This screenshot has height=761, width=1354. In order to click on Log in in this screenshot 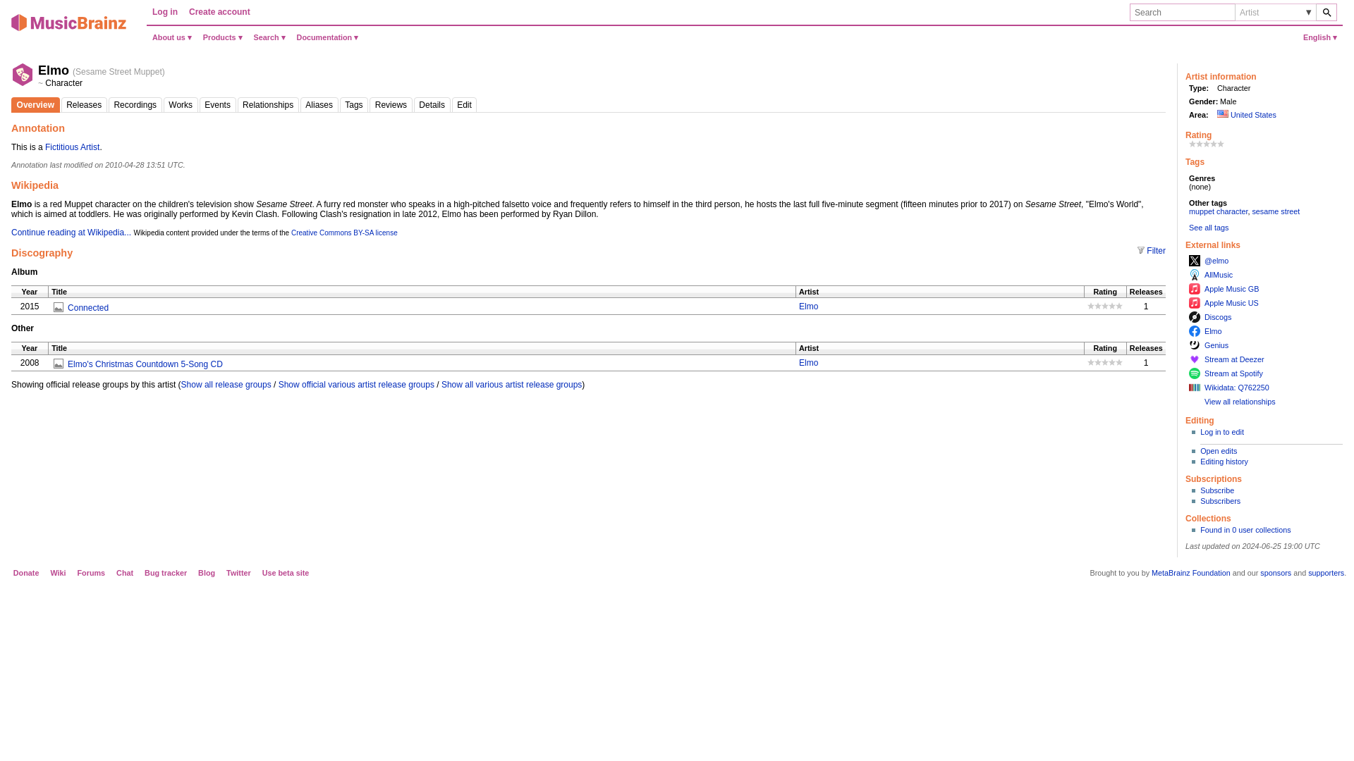, I will do `click(164, 12)`.